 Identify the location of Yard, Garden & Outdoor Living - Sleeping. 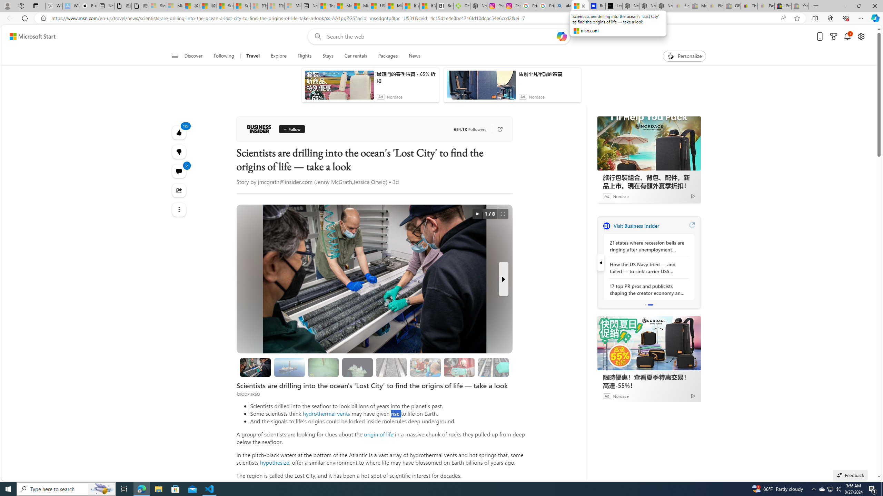
(800, 6).